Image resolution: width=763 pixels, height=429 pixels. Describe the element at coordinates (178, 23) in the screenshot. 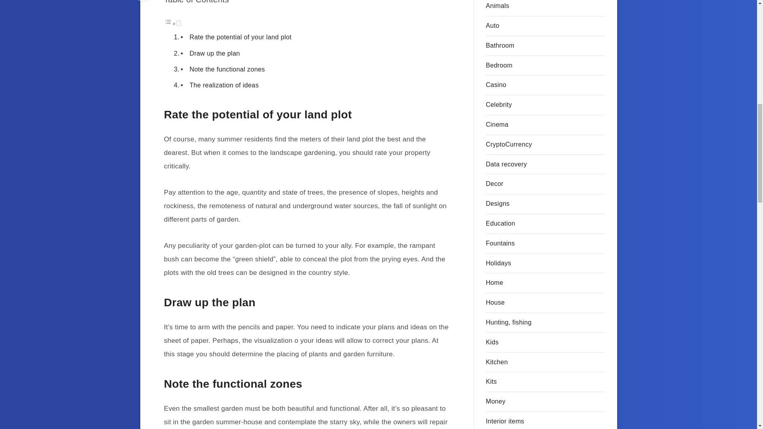

I see `on` at that location.